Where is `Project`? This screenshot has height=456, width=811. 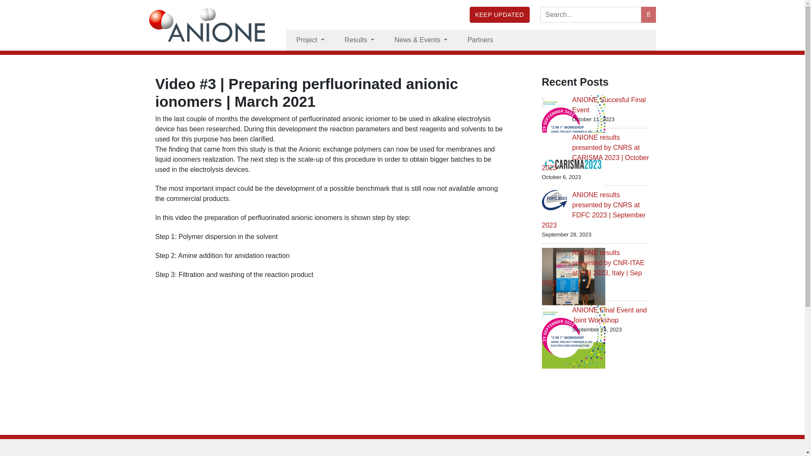 Project is located at coordinates (310, 40).